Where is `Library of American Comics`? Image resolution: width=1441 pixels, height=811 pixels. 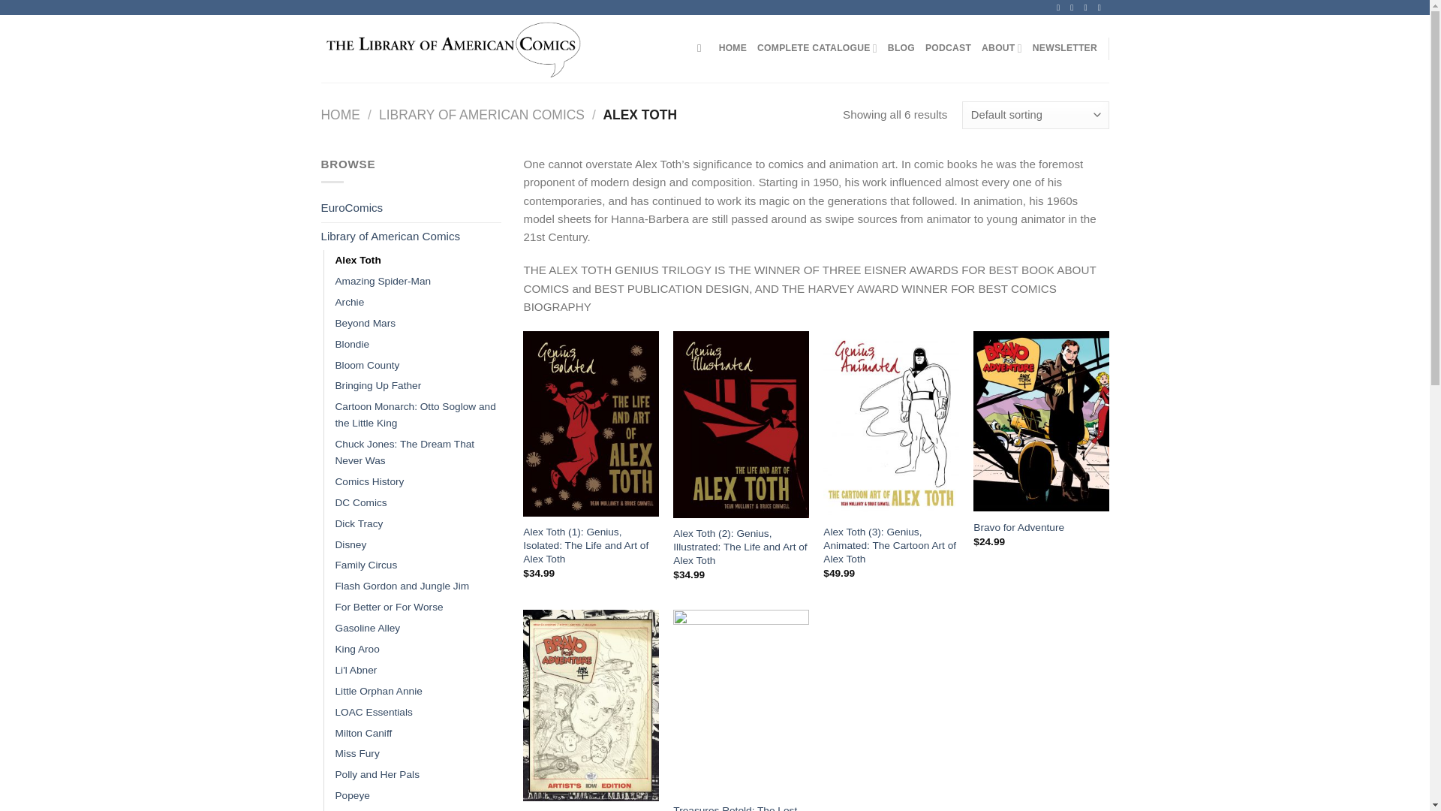 Library of American Comics is located at coordinates (411, 236).